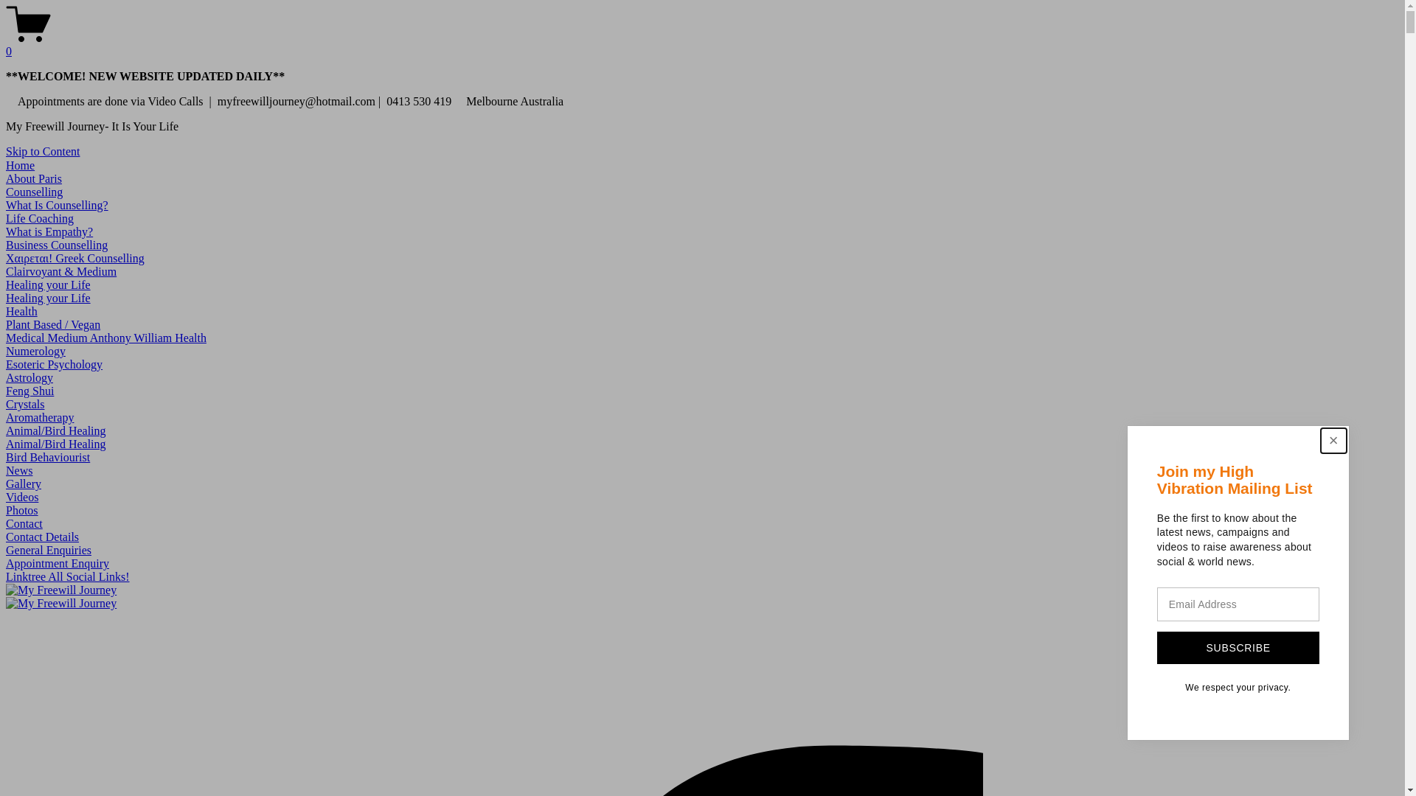 The image size is (1416, 796). What do you see at coordinates (21, 165) in the screenshot?
I see `Home` at bounding box center [21, 165].